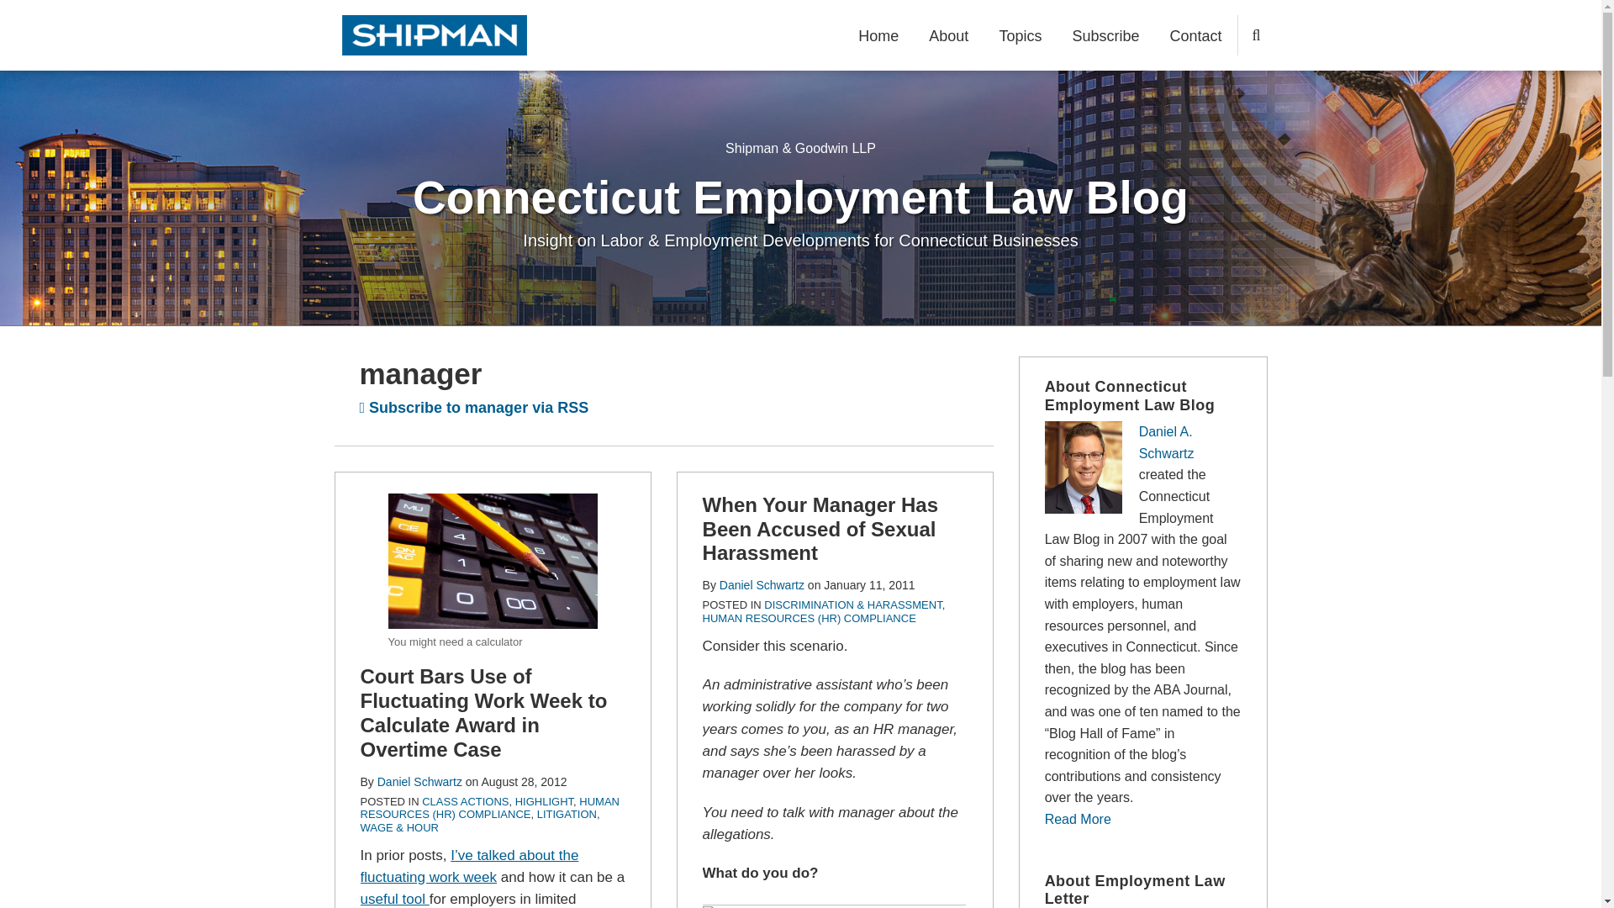  I want to click on Daniel A. Schwartz, so click(1167, 442).